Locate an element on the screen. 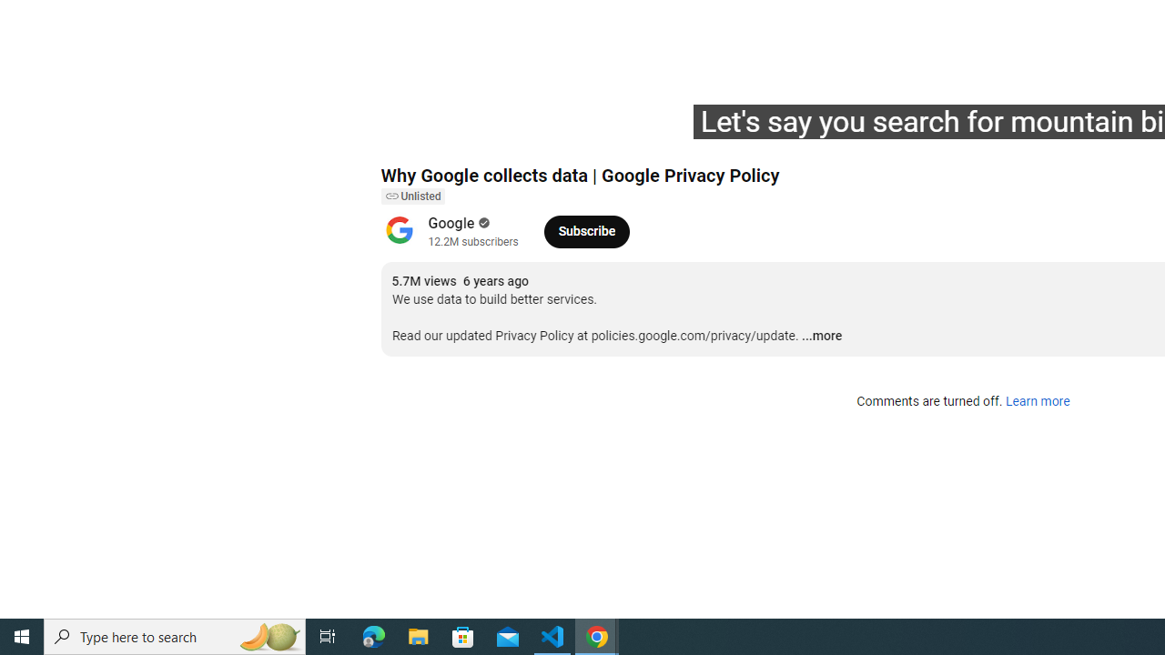 This screenshot has width=1165, height=655. Unlisted is located at coordinates (412, 196).